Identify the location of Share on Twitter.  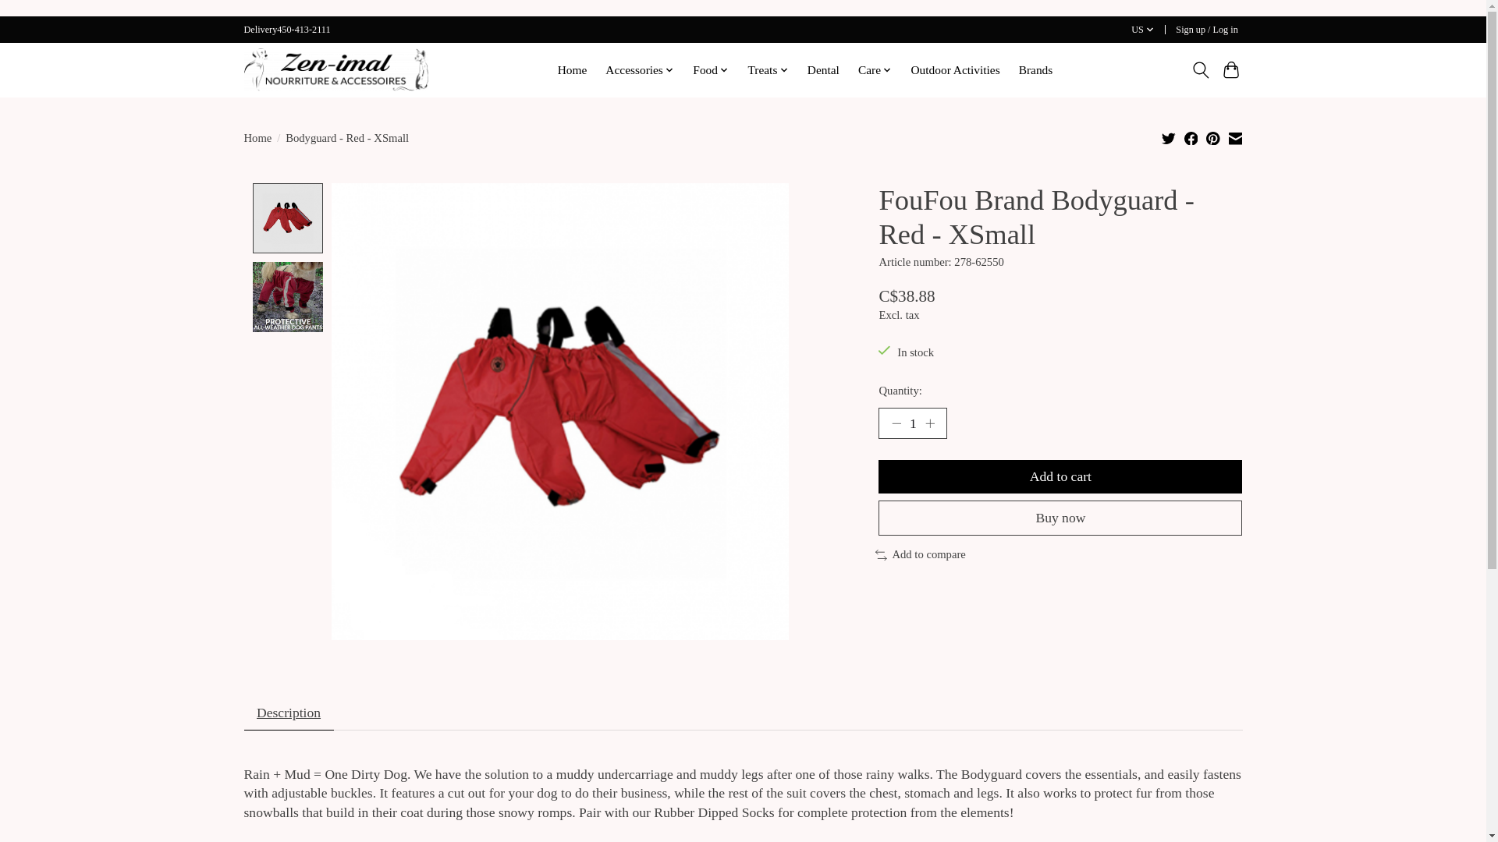
(1169, 137).